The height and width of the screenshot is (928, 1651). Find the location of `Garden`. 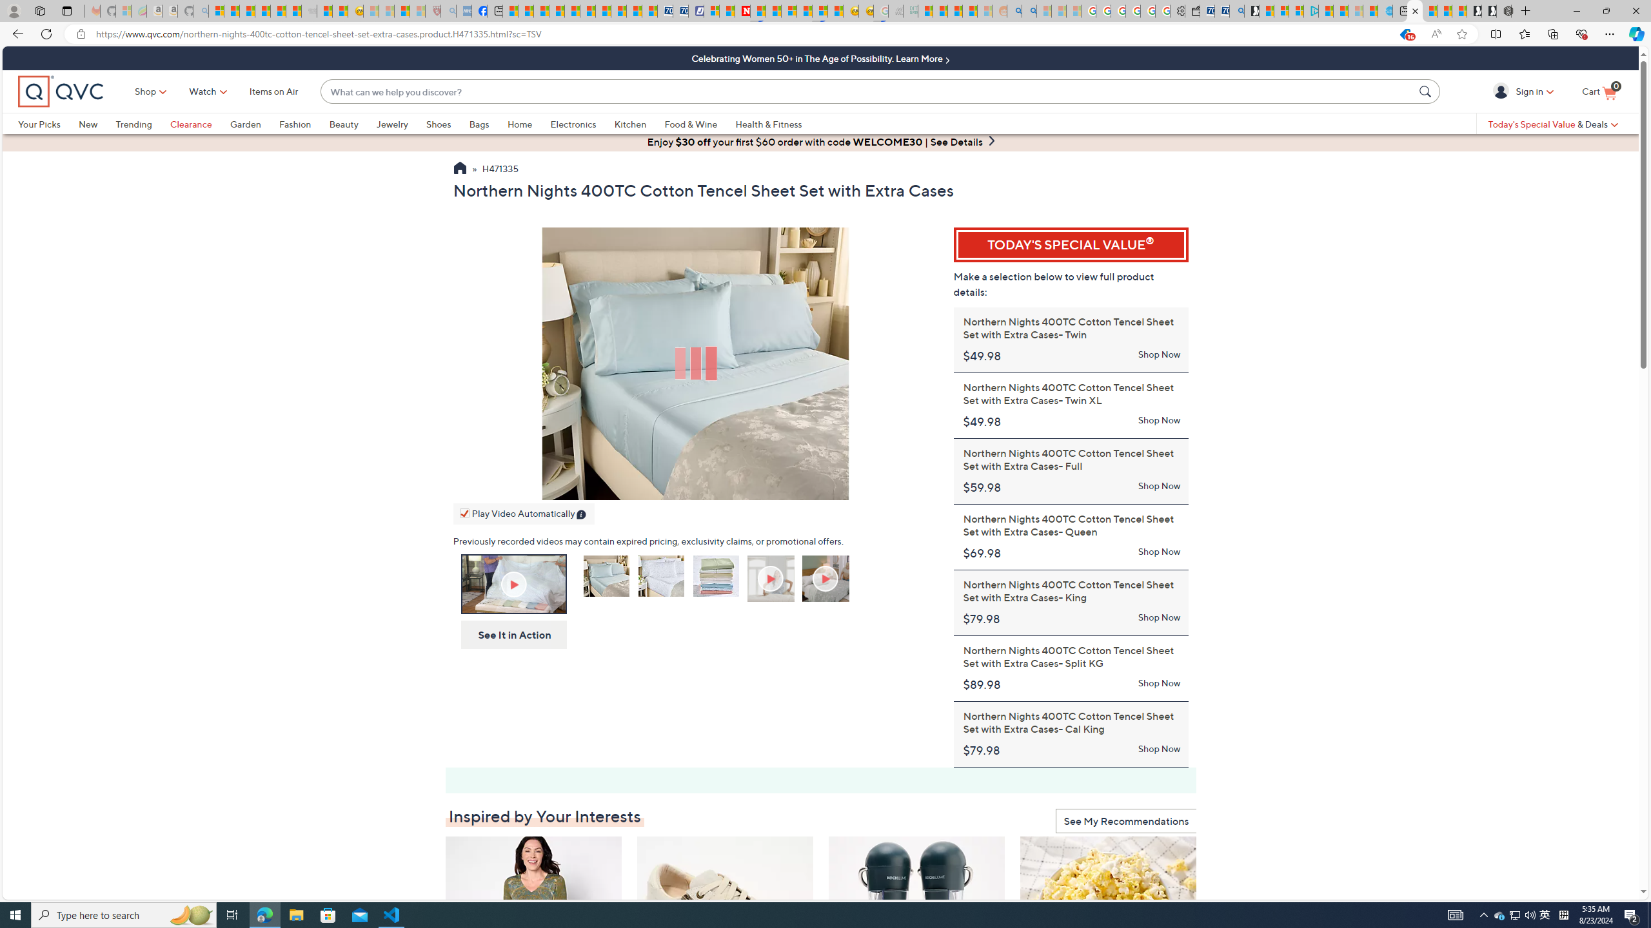

Garden is located at coordinates (254, 124).